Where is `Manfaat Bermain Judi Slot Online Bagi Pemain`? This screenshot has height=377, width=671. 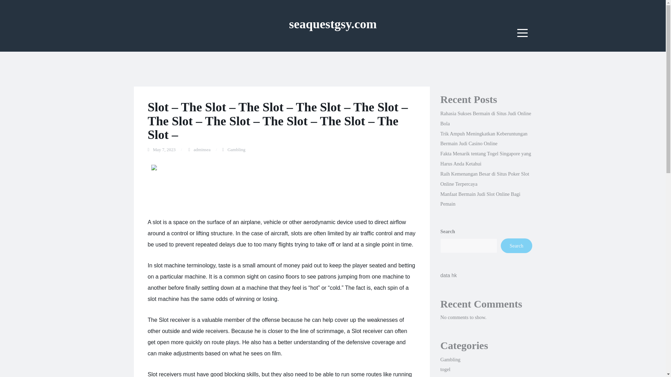
Manfaat Bermain Judi Slot Online Bagi Pemain is located at coordinates (480, 199).